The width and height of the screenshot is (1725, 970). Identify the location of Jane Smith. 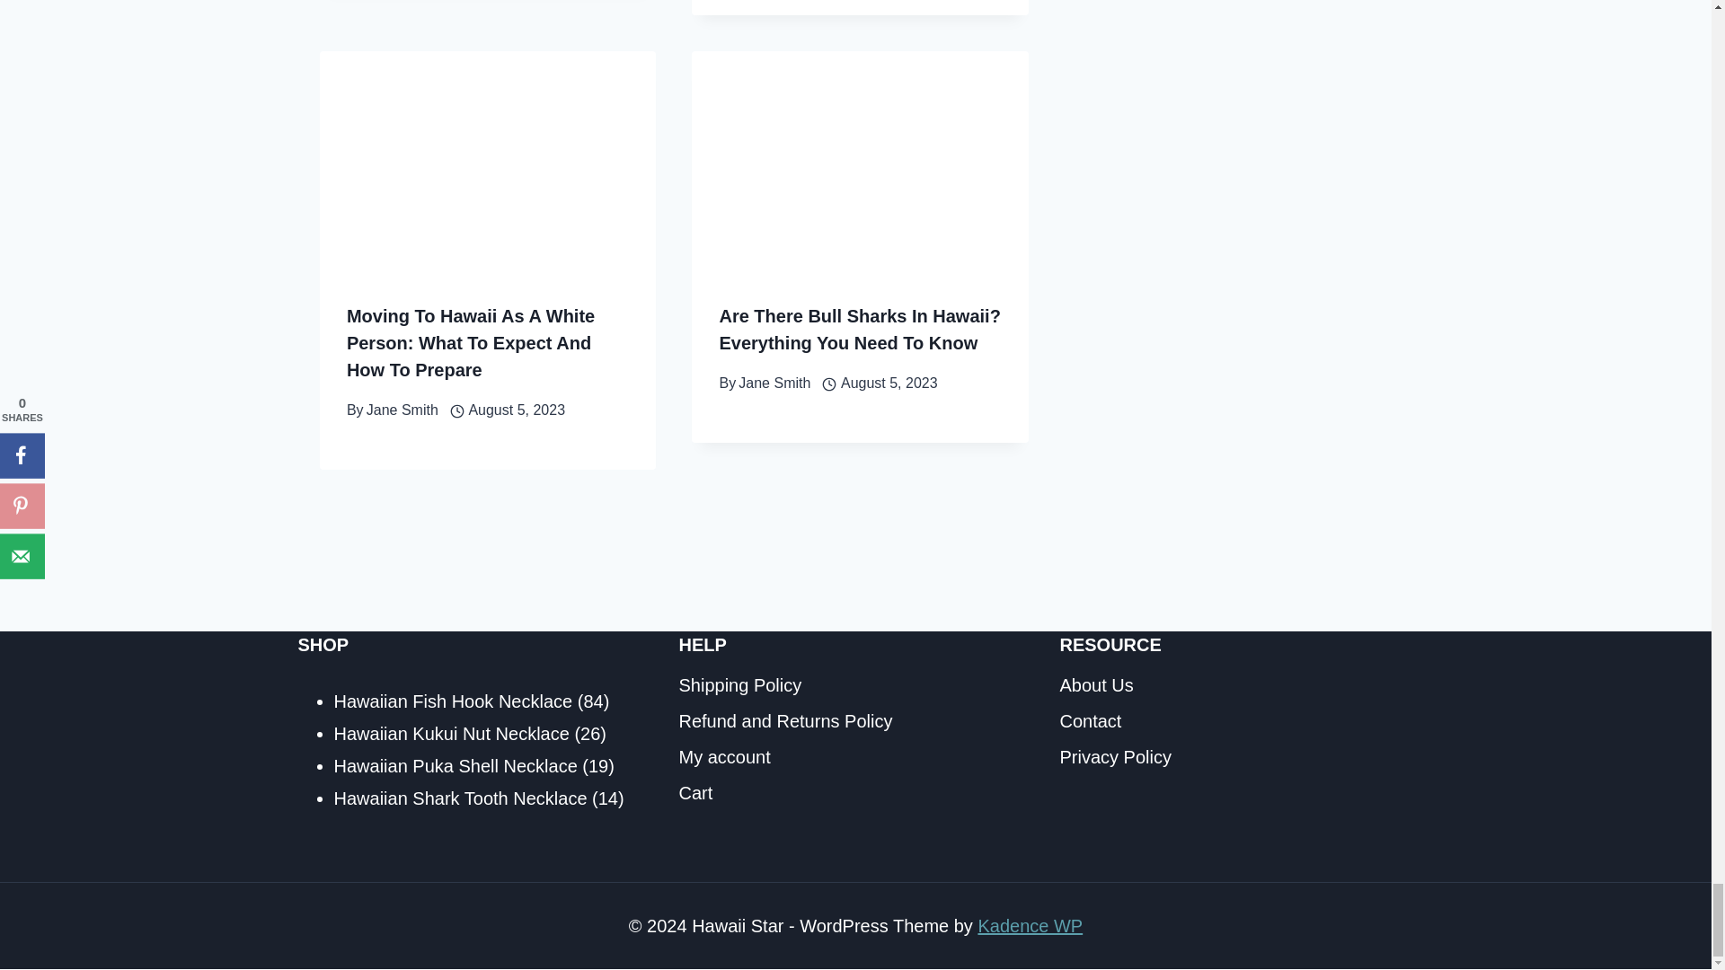
(402, 410).